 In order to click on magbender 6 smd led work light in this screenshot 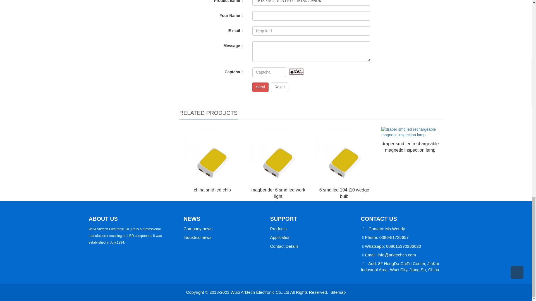, I will do `click(278, 193)`.